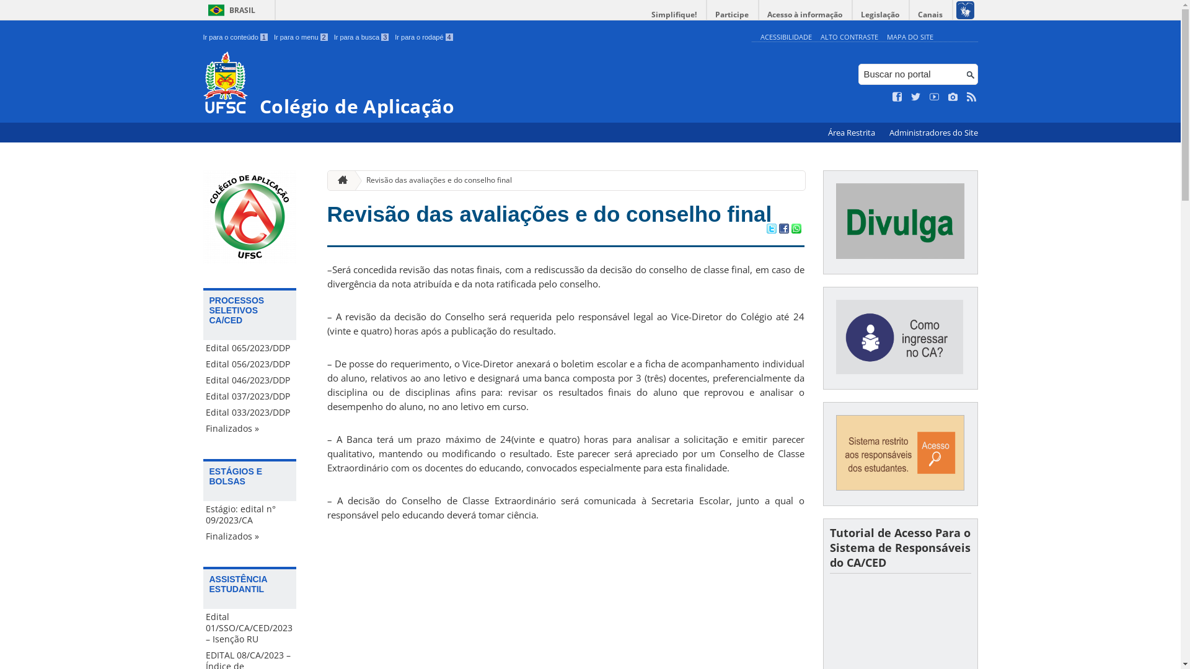 The image size is (1190, 669). I want to click on ALTO CONTRASTE, so click(849, 37).